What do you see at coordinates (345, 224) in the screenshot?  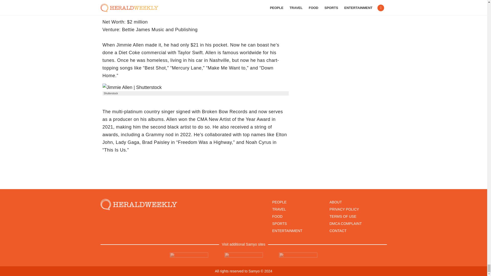 I see `DMCA COMPLAINT` at bounding box center [345, 224].